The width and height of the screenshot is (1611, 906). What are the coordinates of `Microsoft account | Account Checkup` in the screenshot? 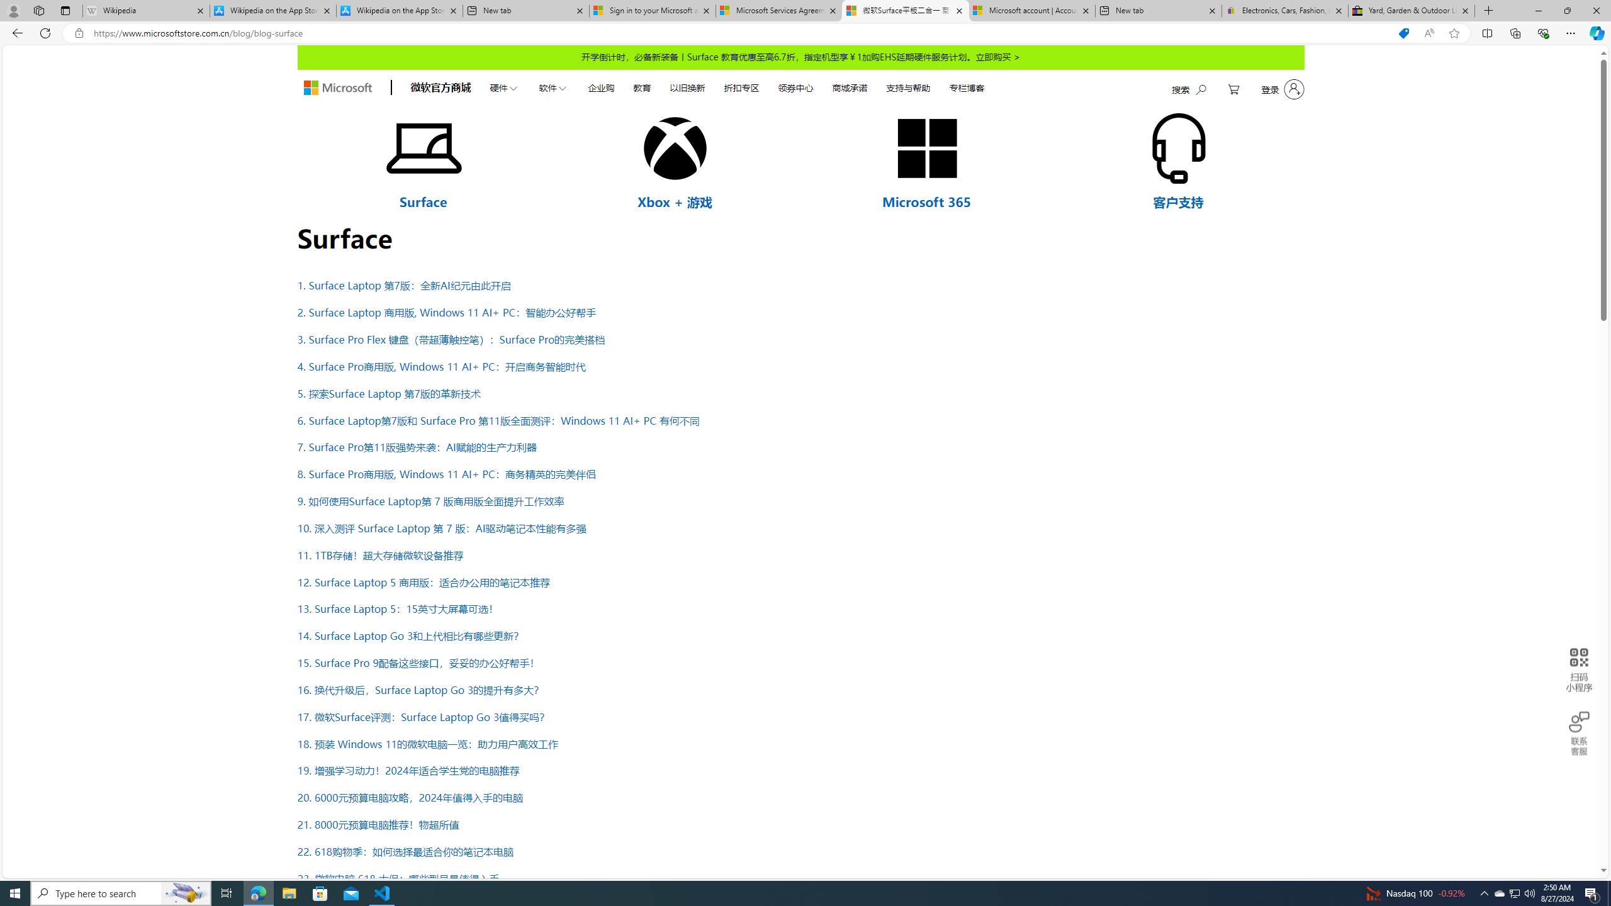 It's located at (1031, 11).